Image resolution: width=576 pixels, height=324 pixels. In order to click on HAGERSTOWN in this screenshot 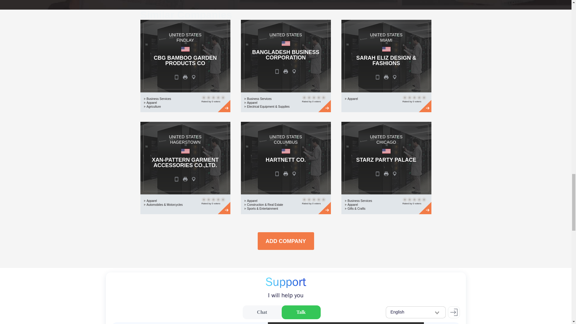, I will do `click(185, 142)`.